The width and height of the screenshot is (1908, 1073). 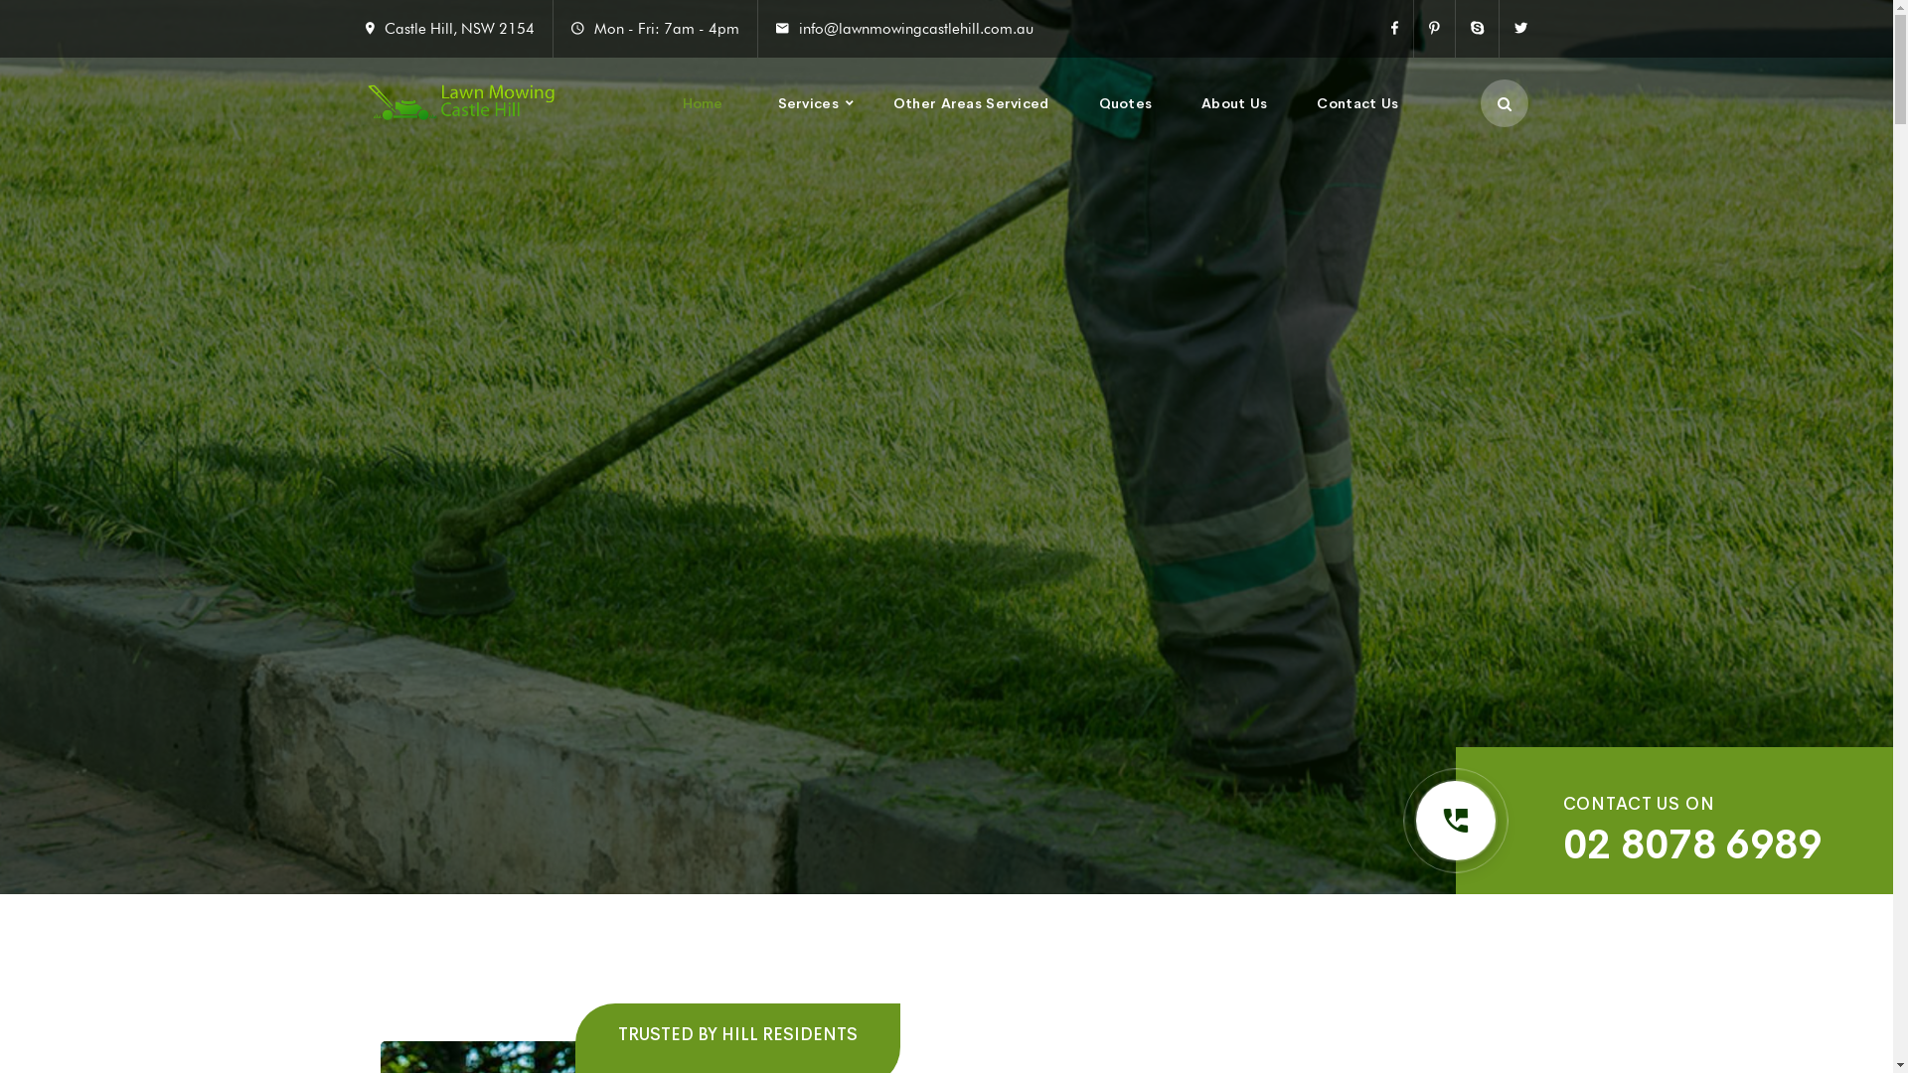 What do you see at coordinates (1434, 29) in the screenshot?
I see `Pinterest` at bounding box center [1434, 29].